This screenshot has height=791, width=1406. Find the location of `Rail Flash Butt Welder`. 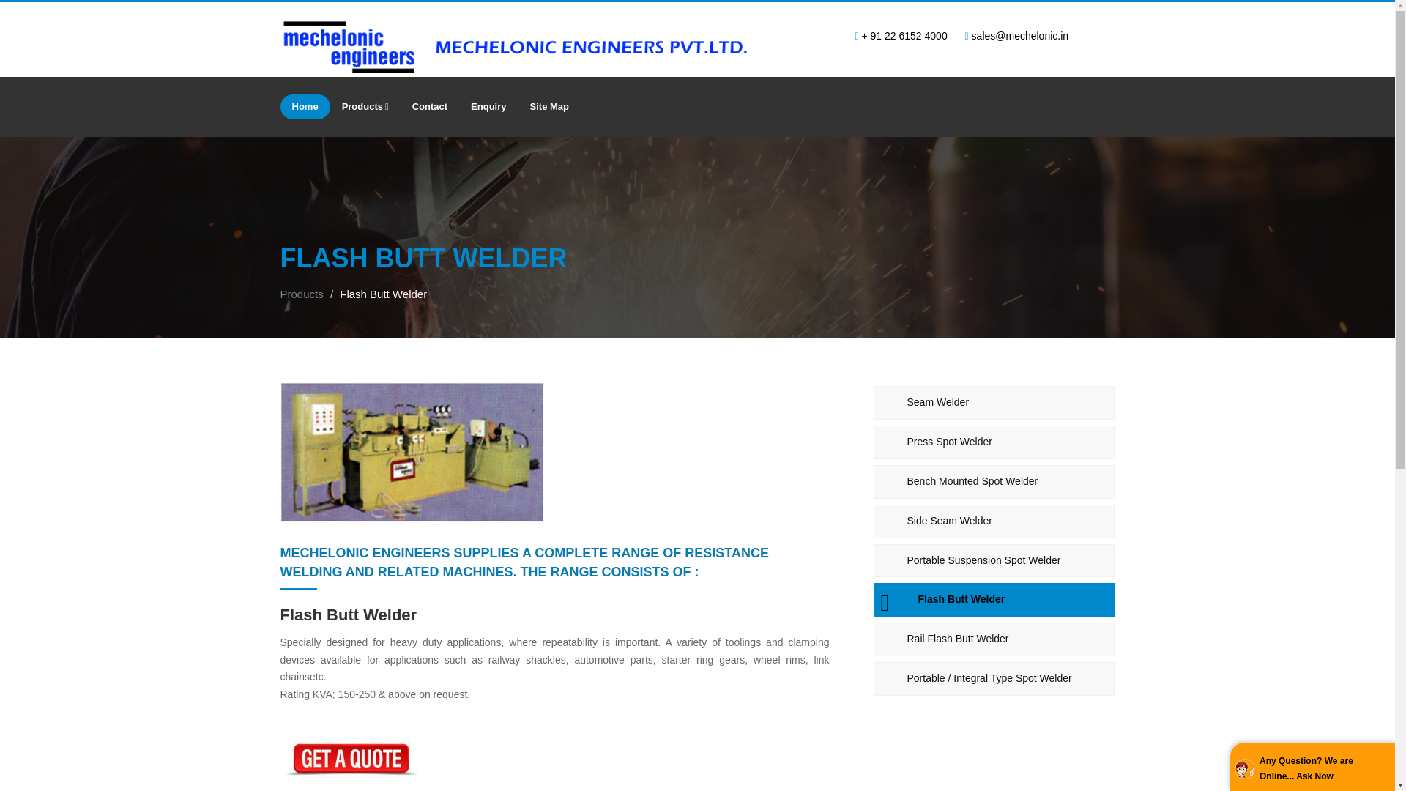

Rail Flash Butt Welder is located at coordinates (994, 639).